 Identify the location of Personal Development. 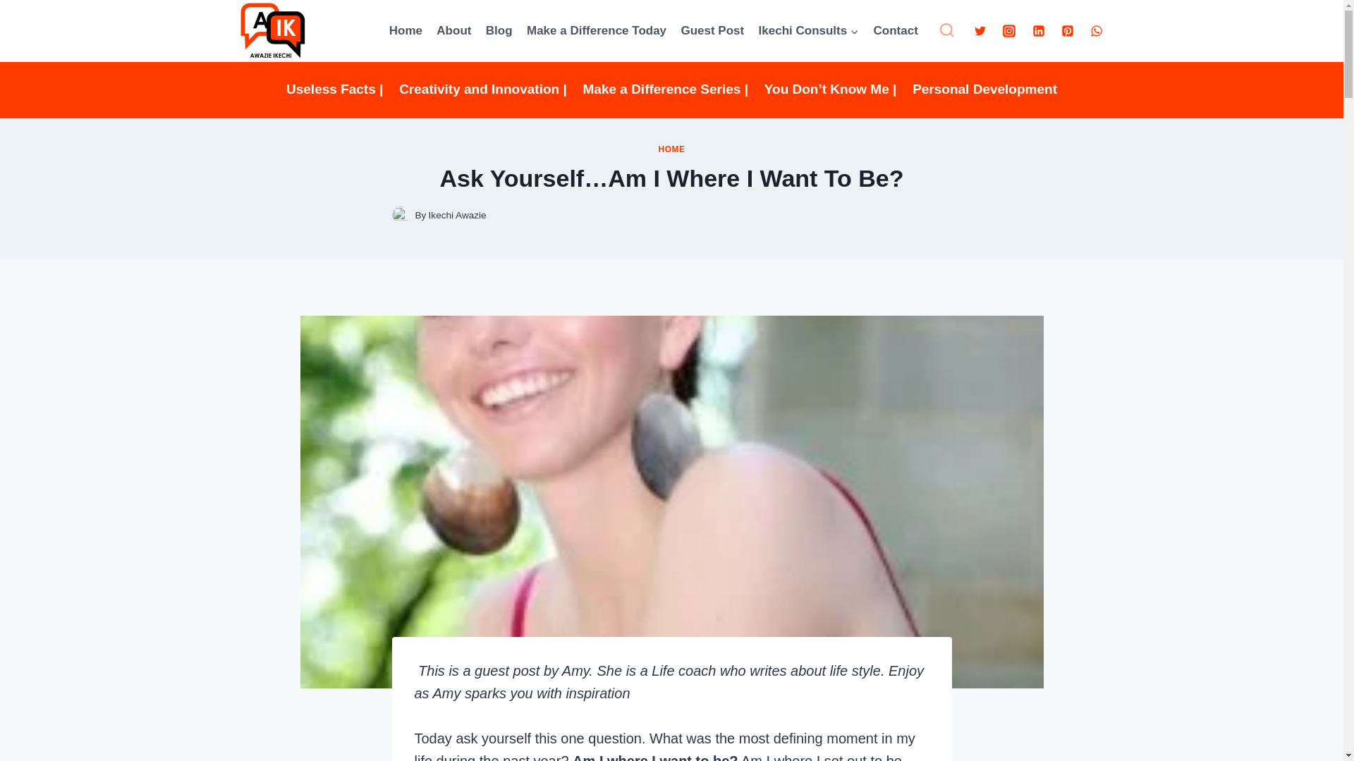
(984, 90).